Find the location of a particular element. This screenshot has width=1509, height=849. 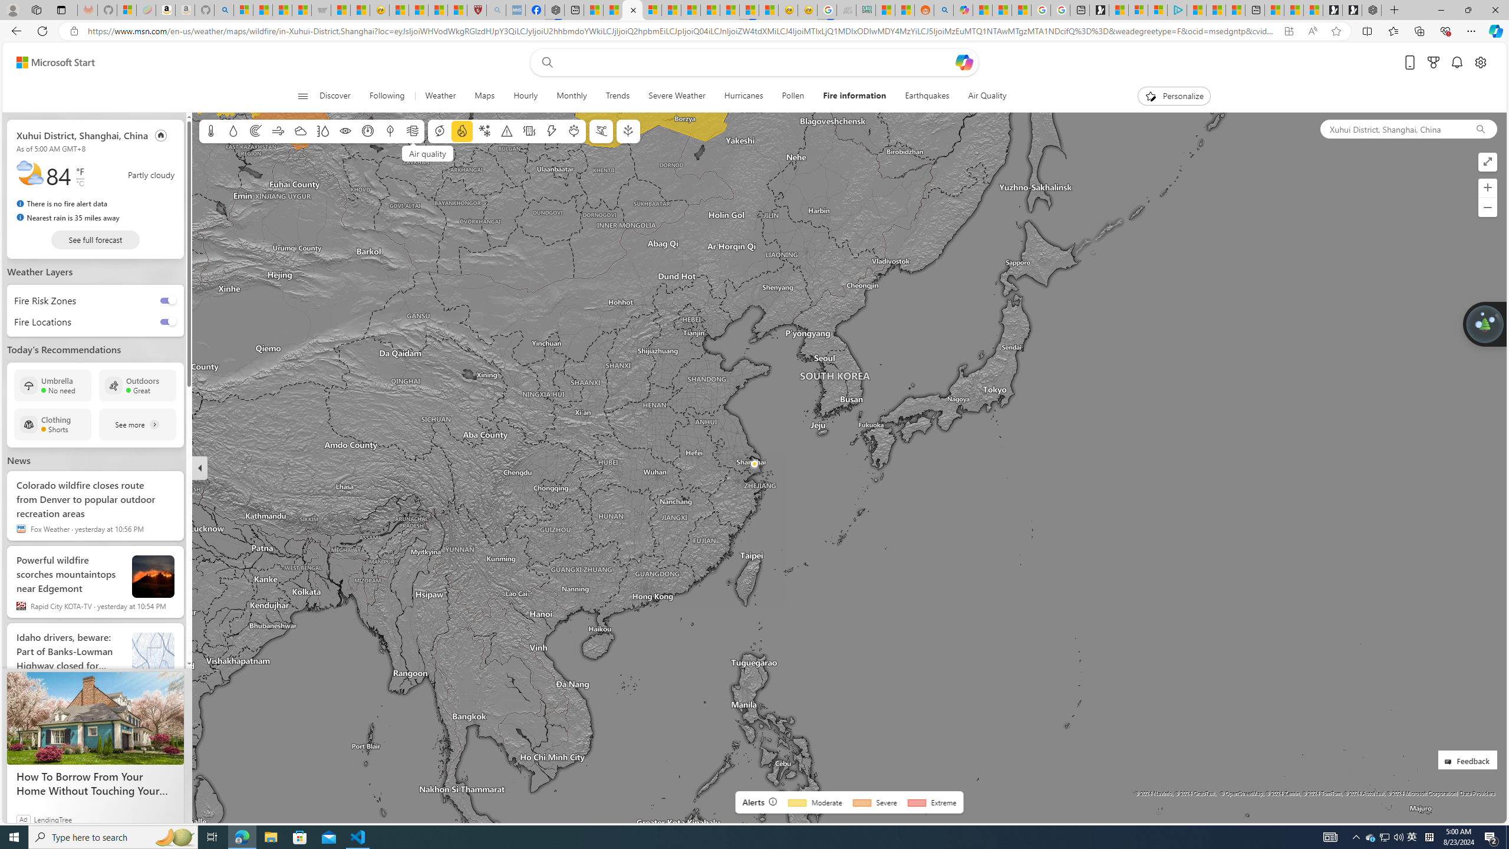

Hurricane is located at coordinates (439, 131).